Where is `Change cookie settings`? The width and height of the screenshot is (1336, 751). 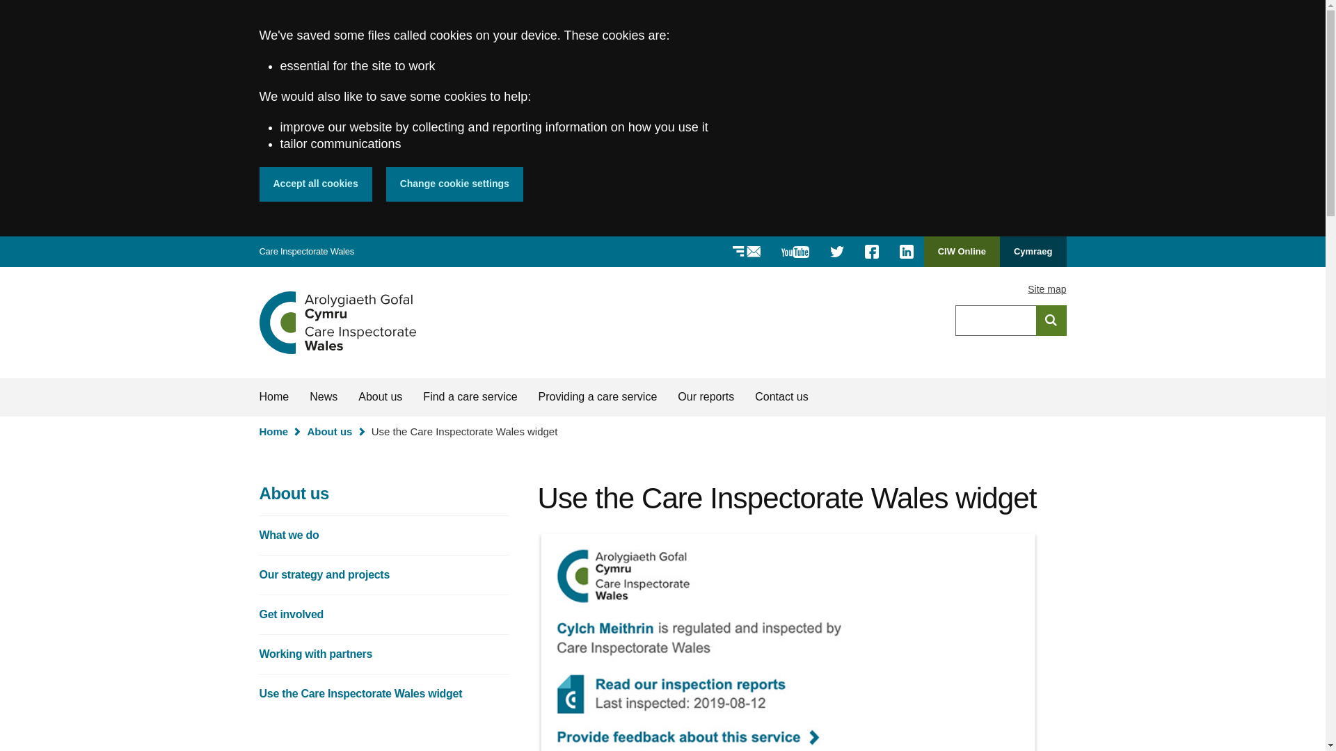
Change cookie settings is located at coordinates (454, 184).